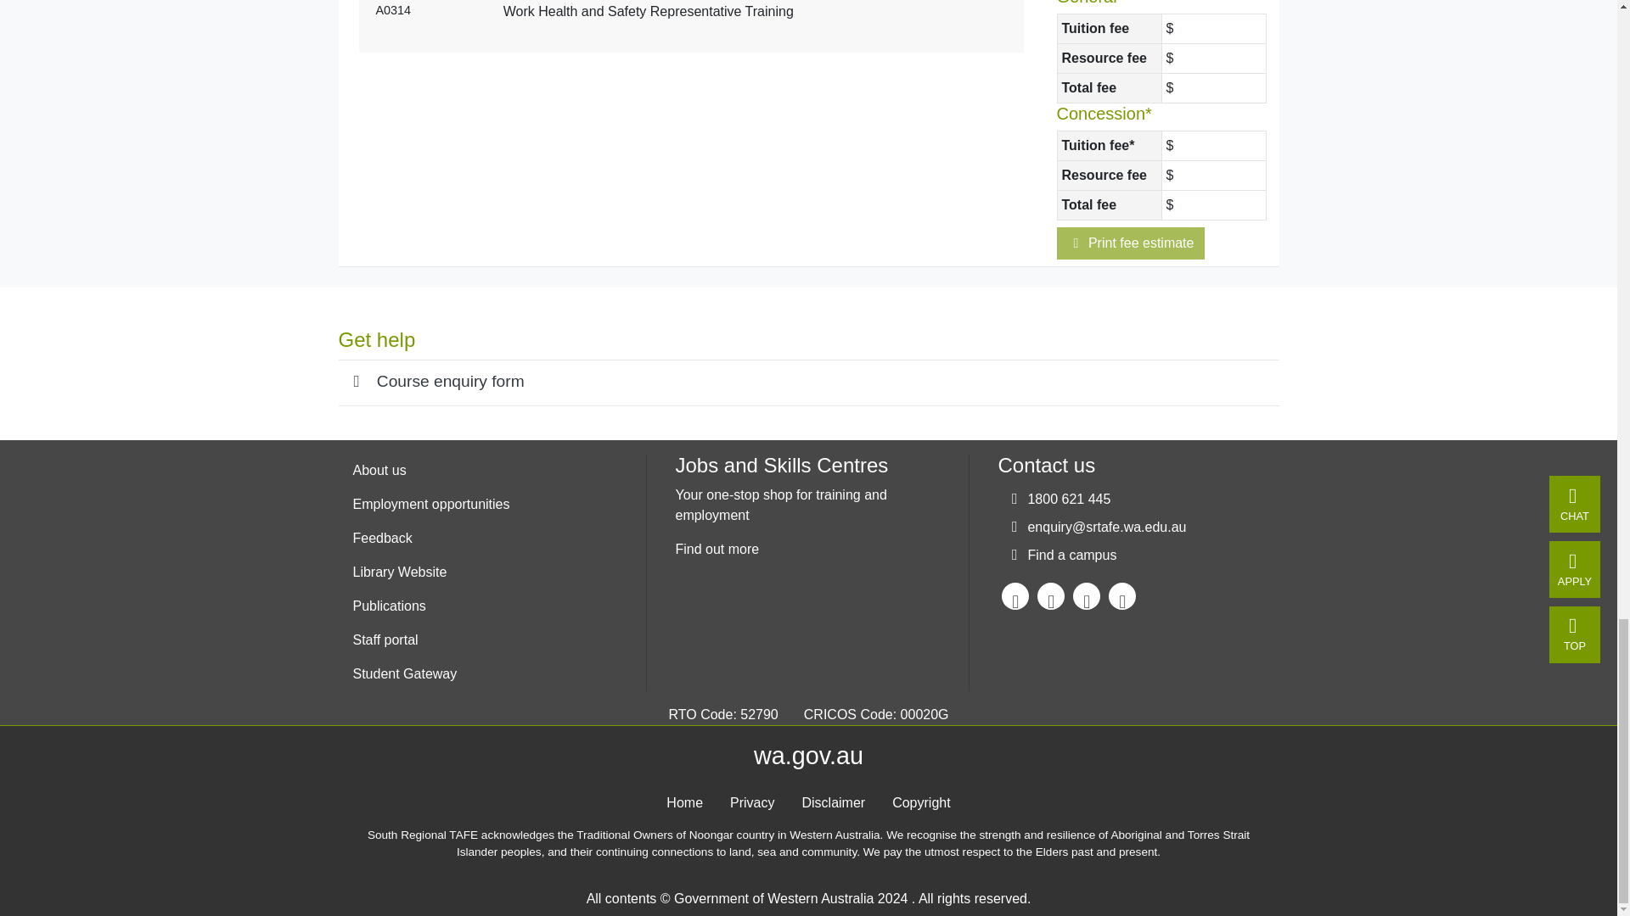 Image resolution: width=1630 pixels, height=916 pixels. Describe the element at coordinates (808, 755) in the screenshot. I see `Go to WA Government Online Entry Point` at that location.